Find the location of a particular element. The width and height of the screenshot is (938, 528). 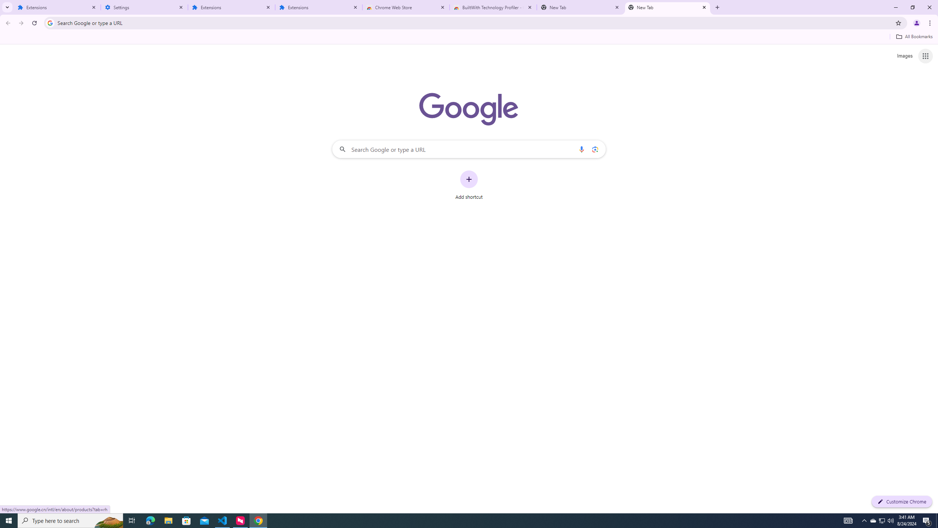

Settings is located at coordinates (144, 7).